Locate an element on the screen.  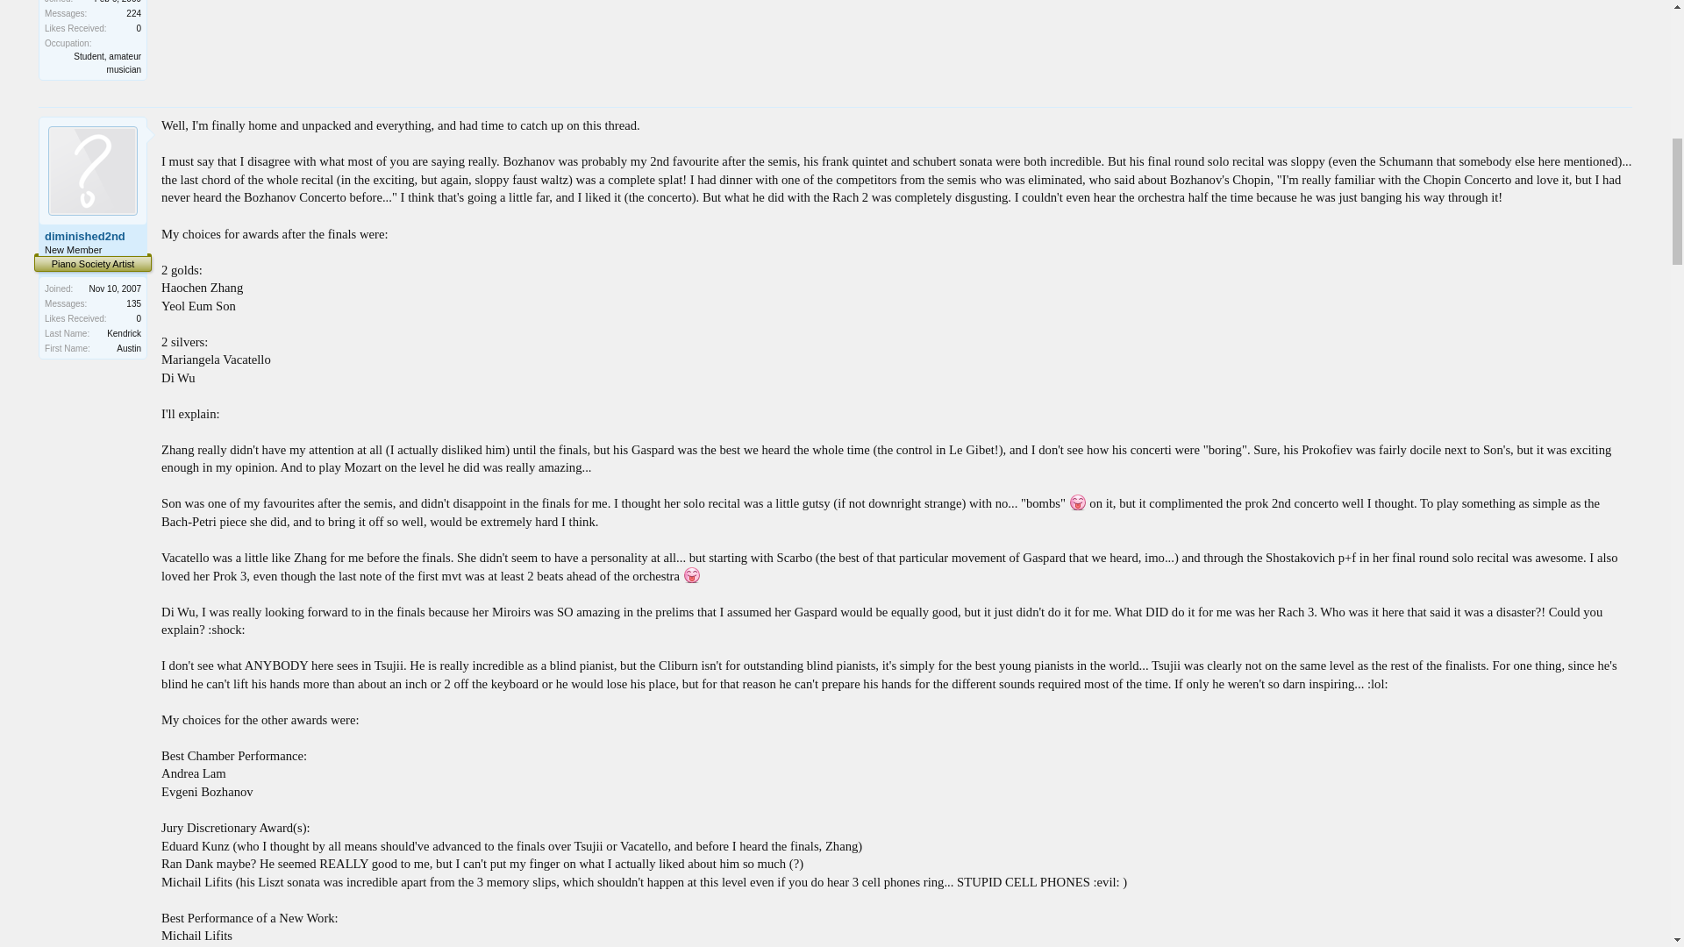
Stick Out Tongue    :p is located at coordinates (691, 575).